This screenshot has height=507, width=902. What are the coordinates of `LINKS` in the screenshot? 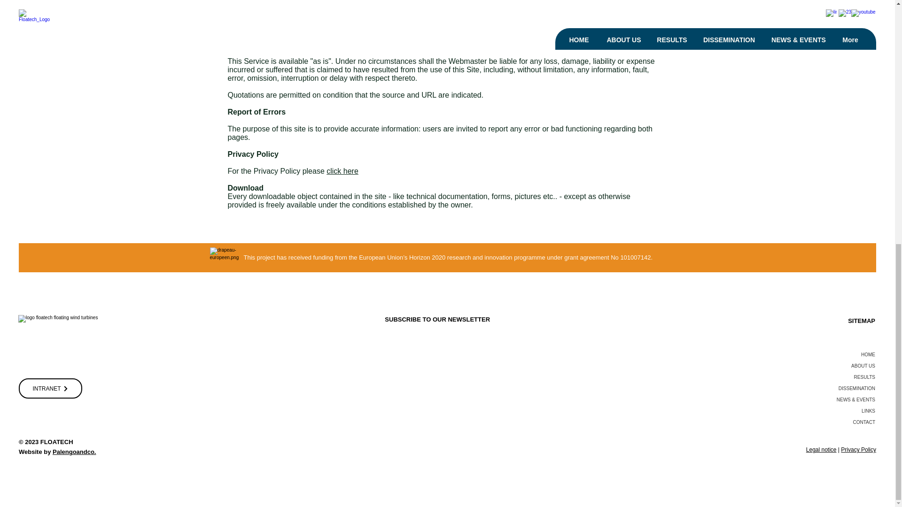 It's located at (827, 411).